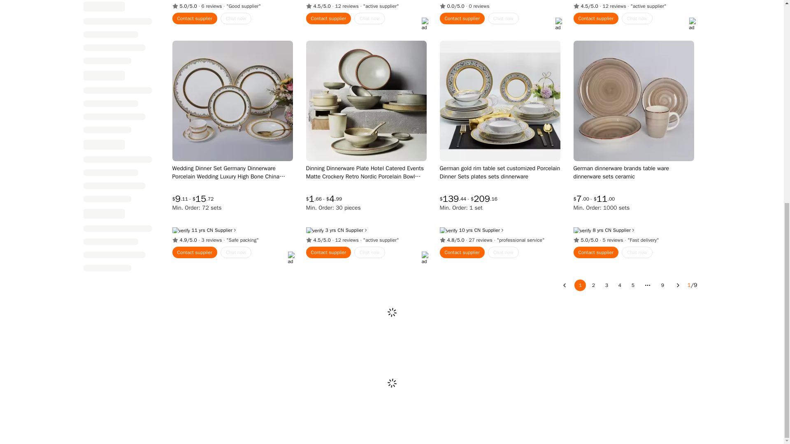 The width and height of the screenshot is (790, 444). I want to click on Henan Xingzhihe Trading Co., Ltd., so click(608, 230).